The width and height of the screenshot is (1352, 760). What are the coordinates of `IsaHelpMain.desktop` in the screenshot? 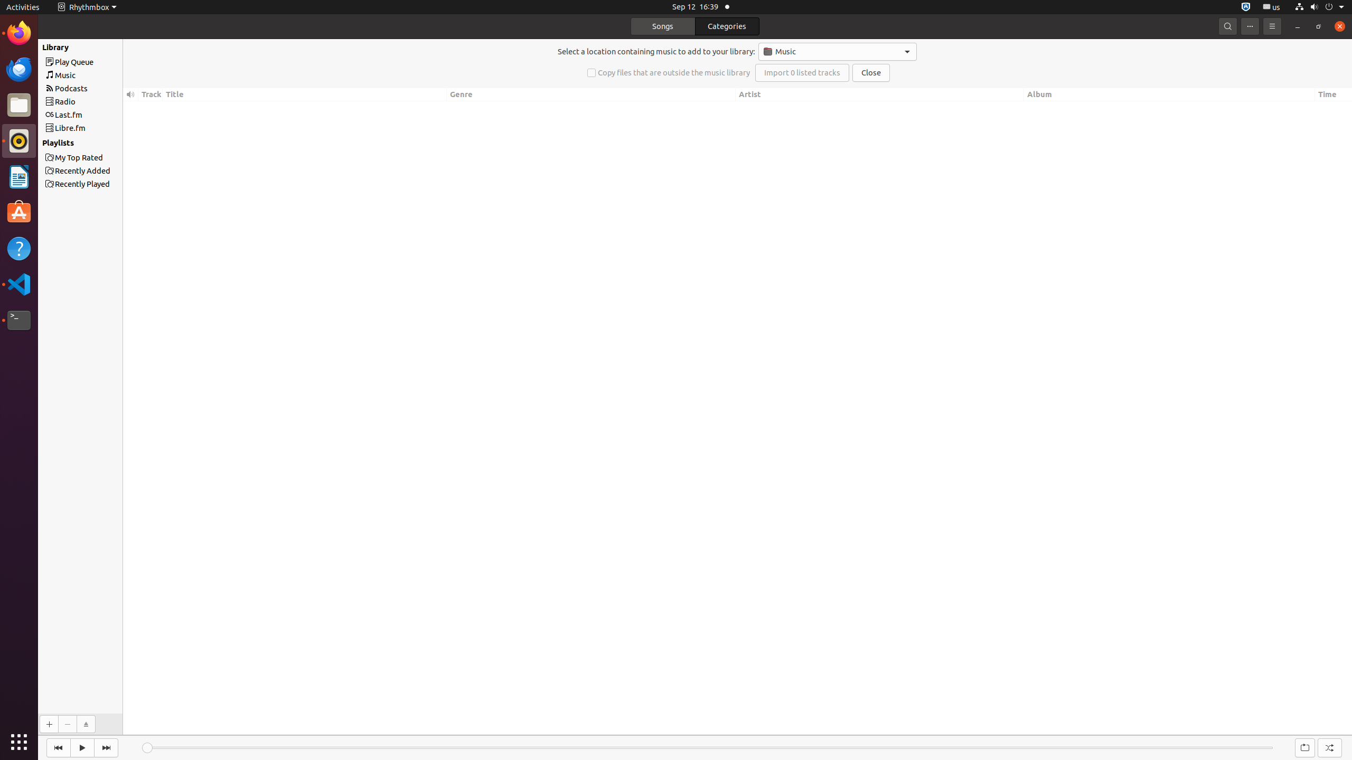 It's located at (71, 158).